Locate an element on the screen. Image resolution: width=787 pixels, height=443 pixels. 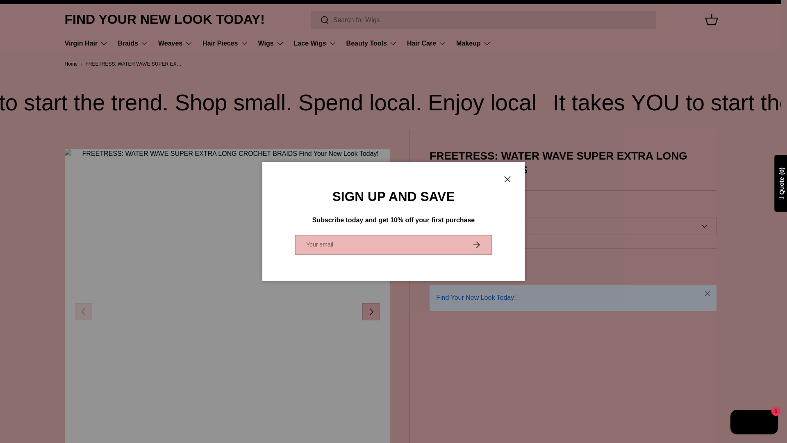
SKIP TO CONTENT is located at coordinates (37, 11).